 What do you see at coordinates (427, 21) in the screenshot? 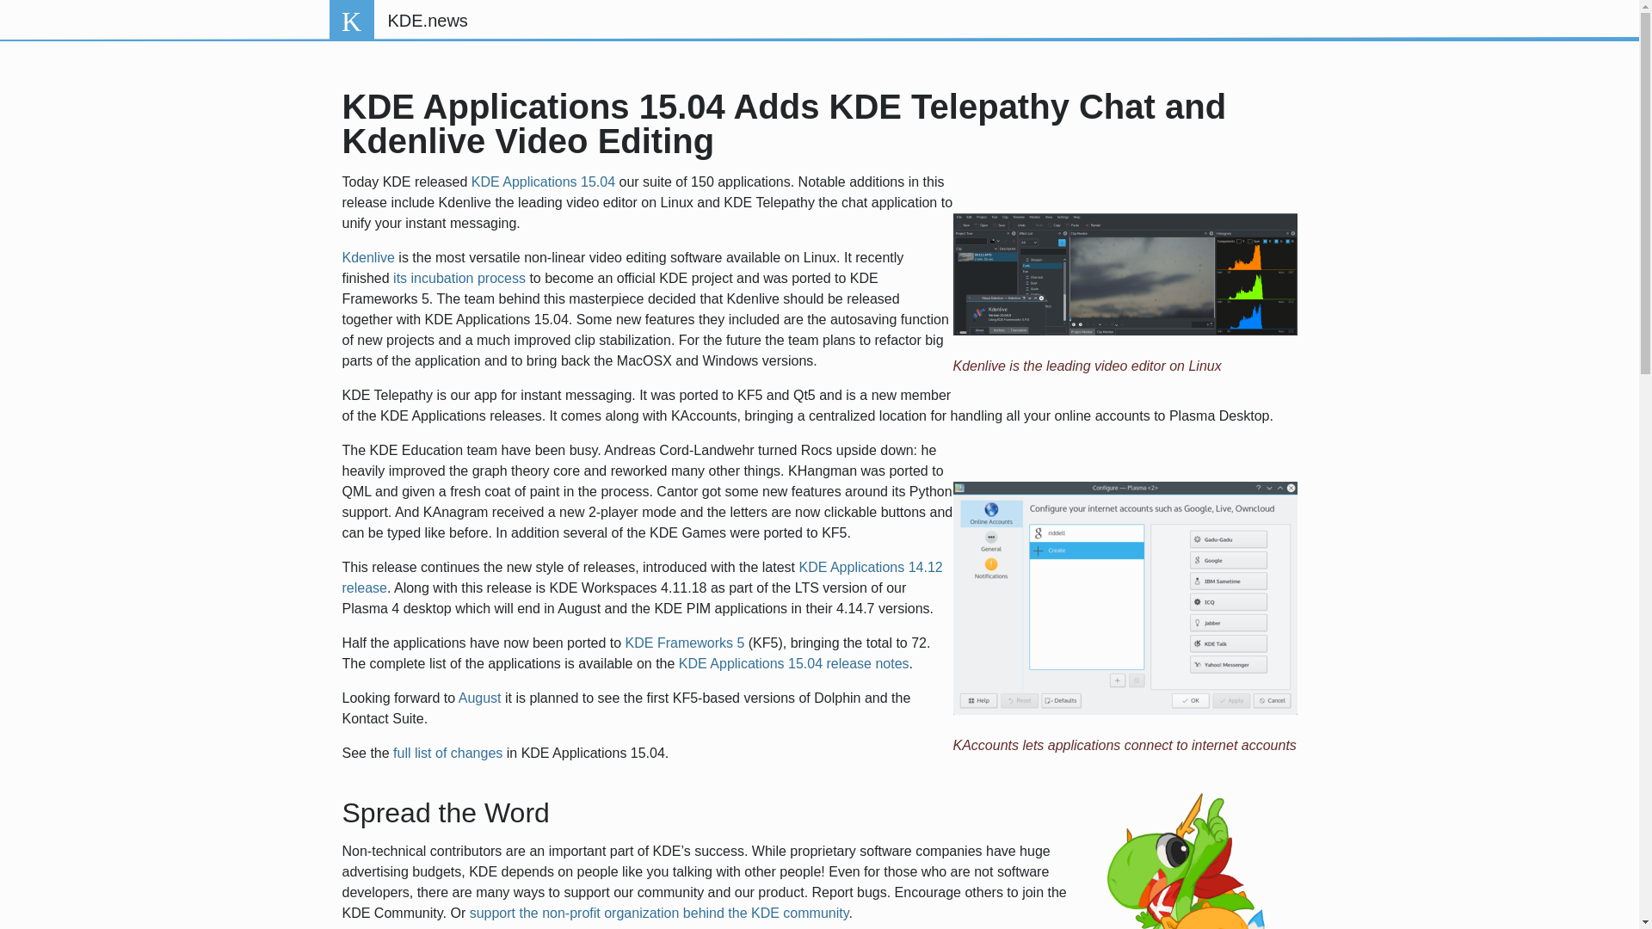
I see `Home` at bounding box center [427, 21].